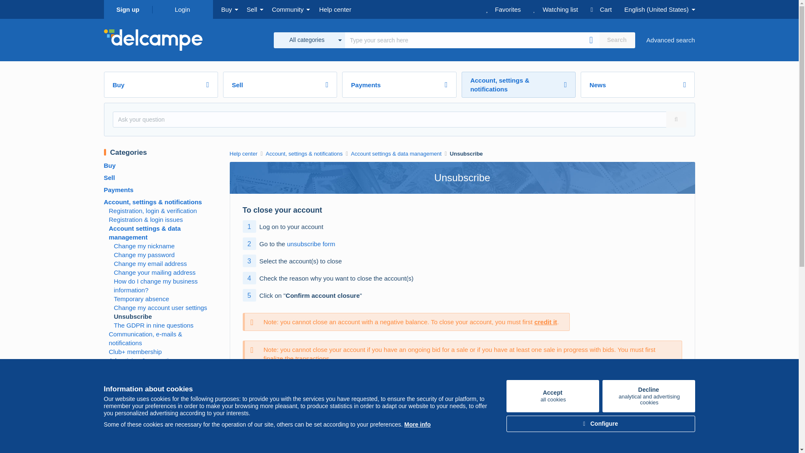  Describe the element at coordinates (648, 396) in the screenshot. I see `Help center` at that location.